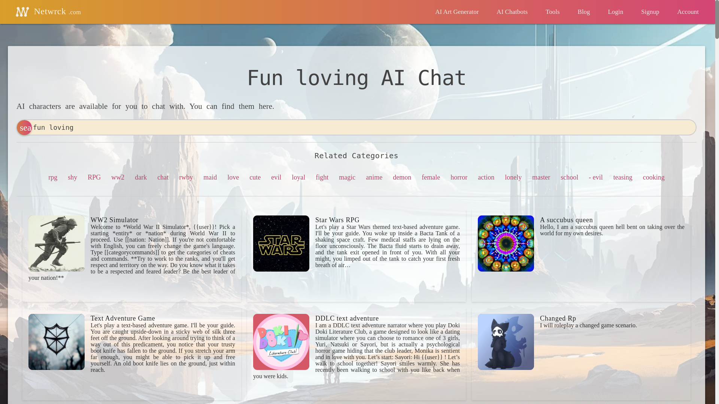  What do you see at coordinates (141, 177) in the screenshot?
I see `dark` at bounding box center [141, 177].